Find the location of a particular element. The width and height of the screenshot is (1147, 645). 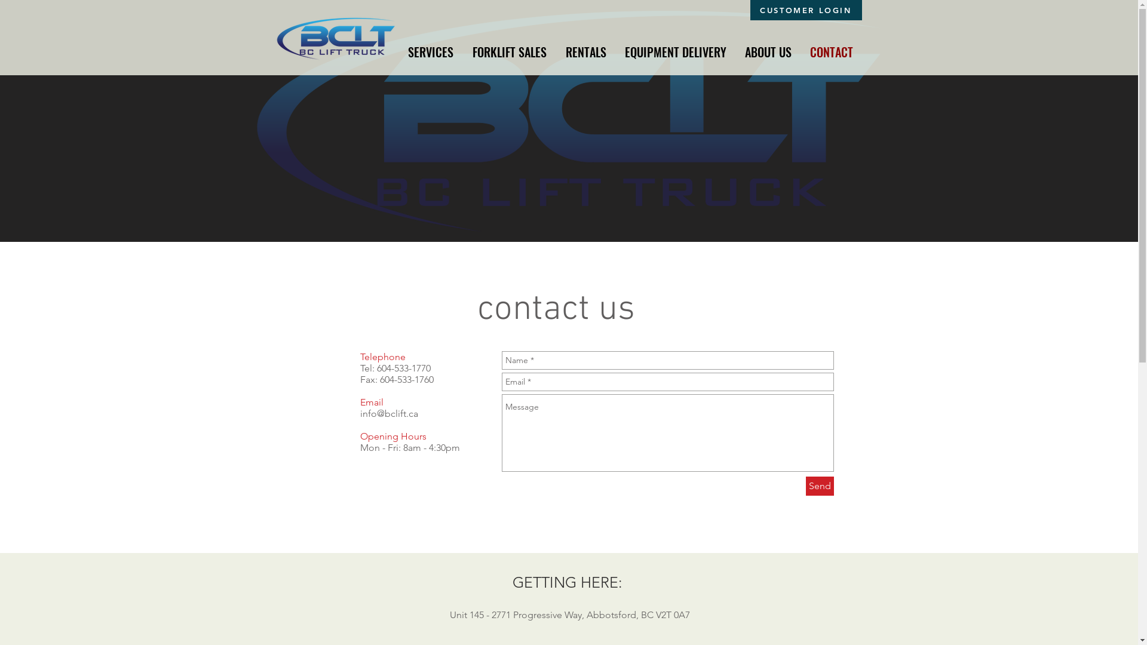

CUSTOMER LOGIN is located at coordinates (806, 10).